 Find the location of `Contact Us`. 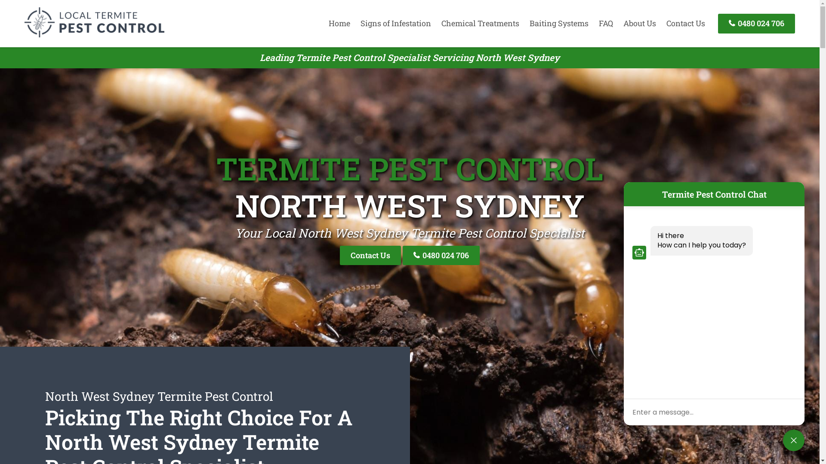

Contact Us is located at coordinates (686, 23).